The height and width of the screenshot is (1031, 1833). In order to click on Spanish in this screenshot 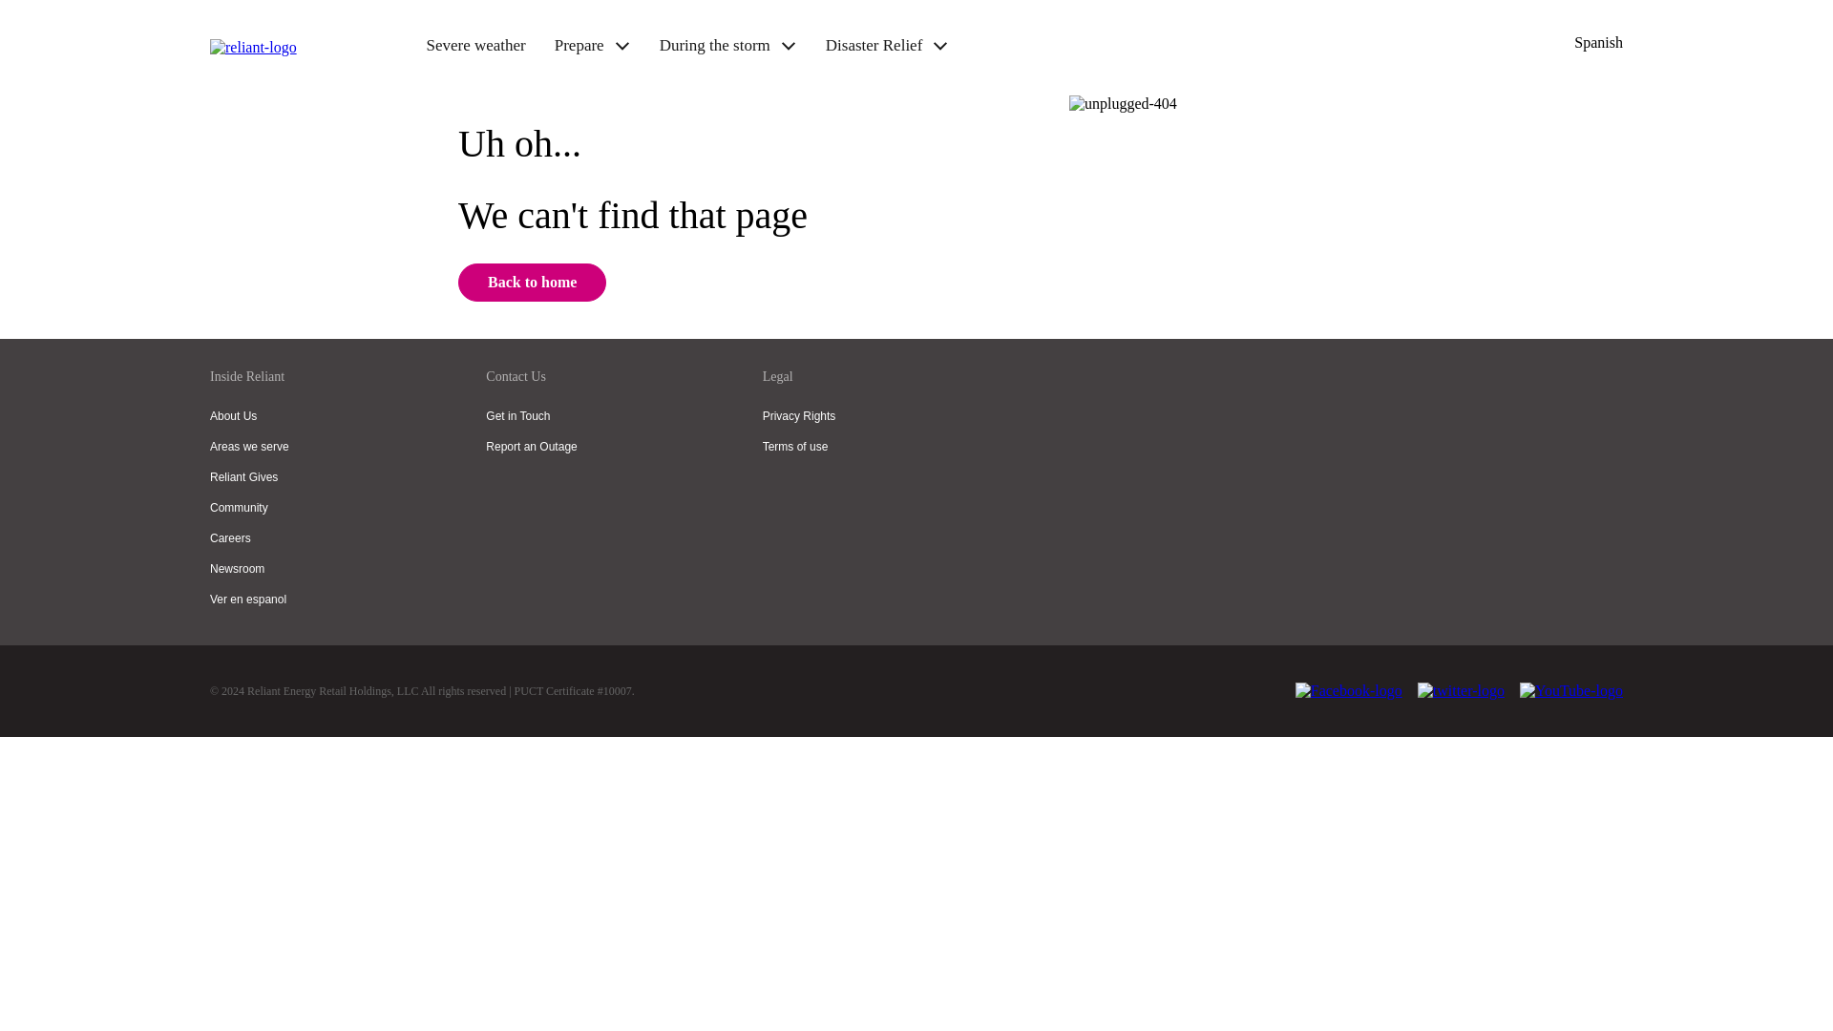, I will do `click(1598, 42)`.